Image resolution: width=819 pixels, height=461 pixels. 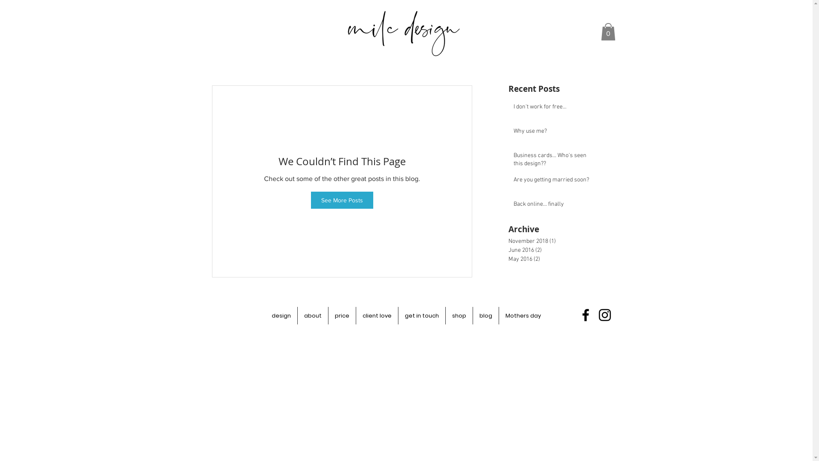 What do you see at coordinates (459, 316) in the screenshot?
I see `shop` at bounding box center [459, 316].